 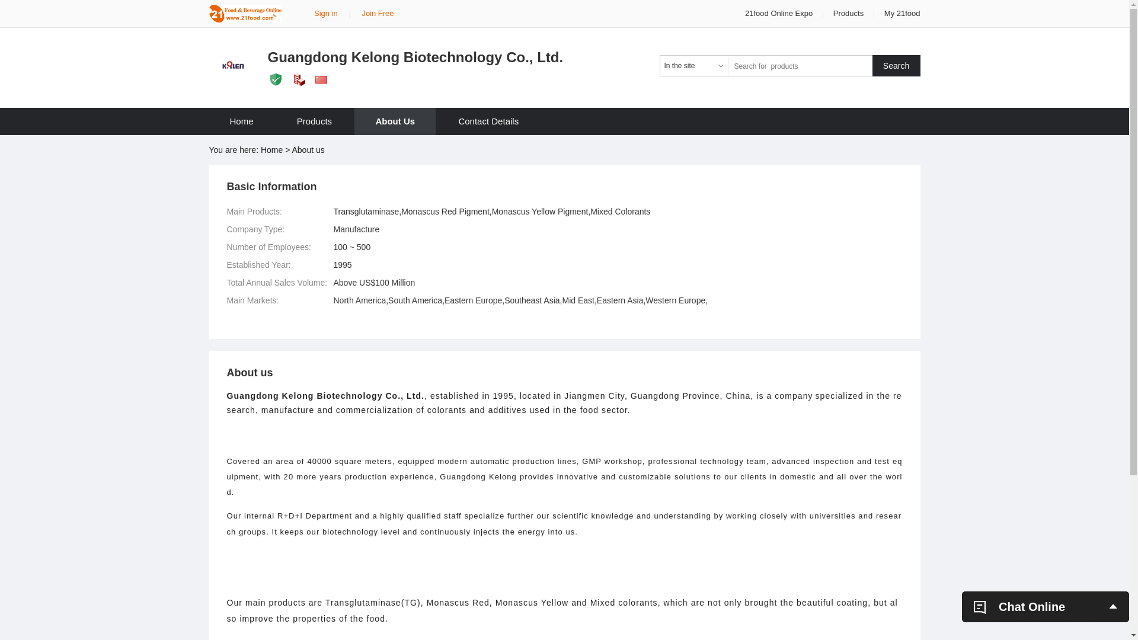 What do you see at coordinates (849, 13) in the screenshot?
I see `Products` at bounding box center [849, 13].